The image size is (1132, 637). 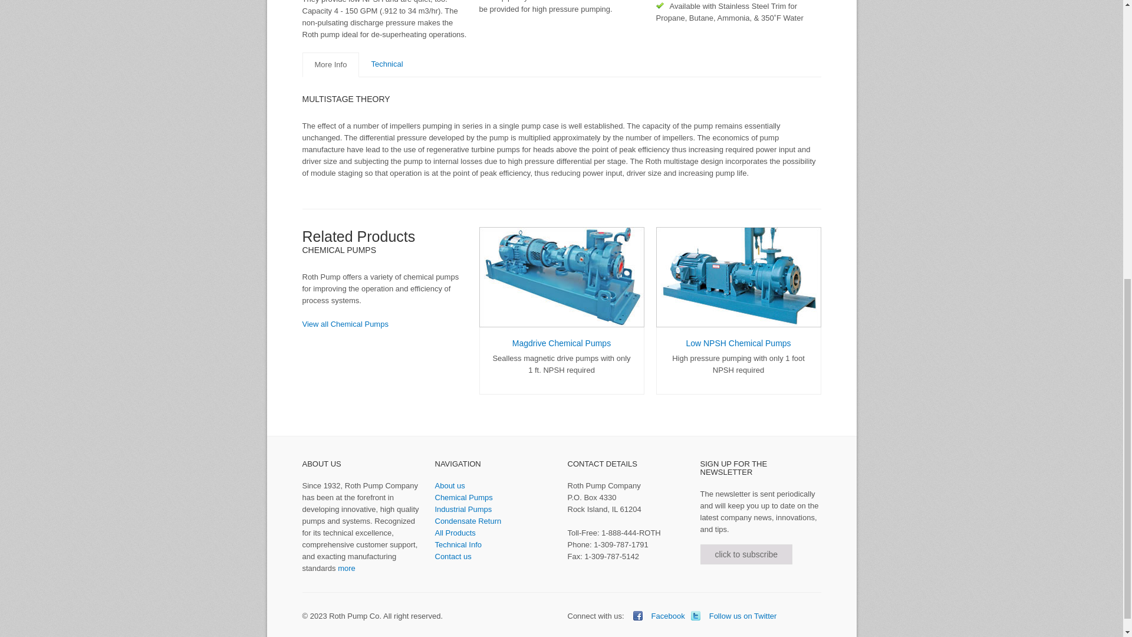 I want to click on Low NPSH Chemical Pumps, so click(x=738, y=343).